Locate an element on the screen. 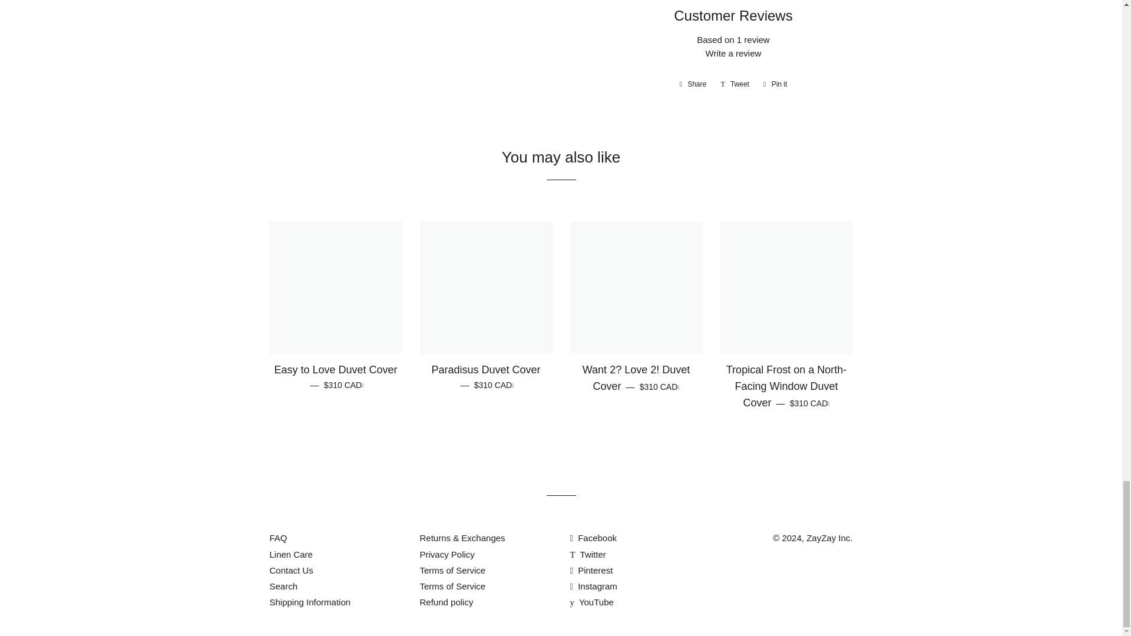 This screenshot has width=1131, height=636. ZayZay Inc. on Instagram is located at coordinates (594, 587).